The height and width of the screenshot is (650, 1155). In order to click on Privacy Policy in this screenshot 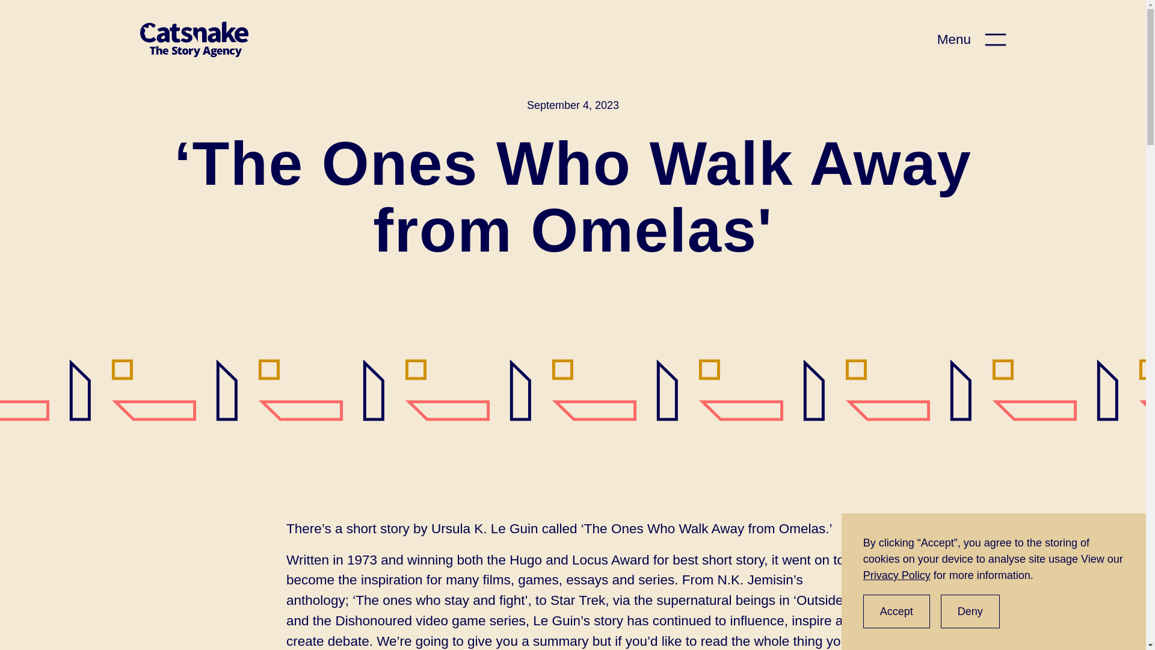, I will do `click(169, 589)`.